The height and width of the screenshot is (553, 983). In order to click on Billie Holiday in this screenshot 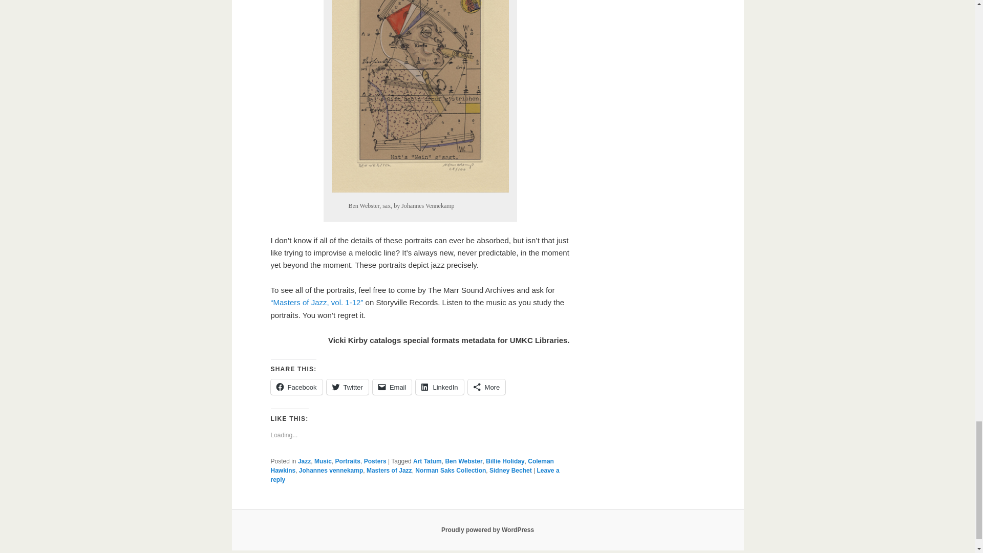, I will do `click(505, 461)`.